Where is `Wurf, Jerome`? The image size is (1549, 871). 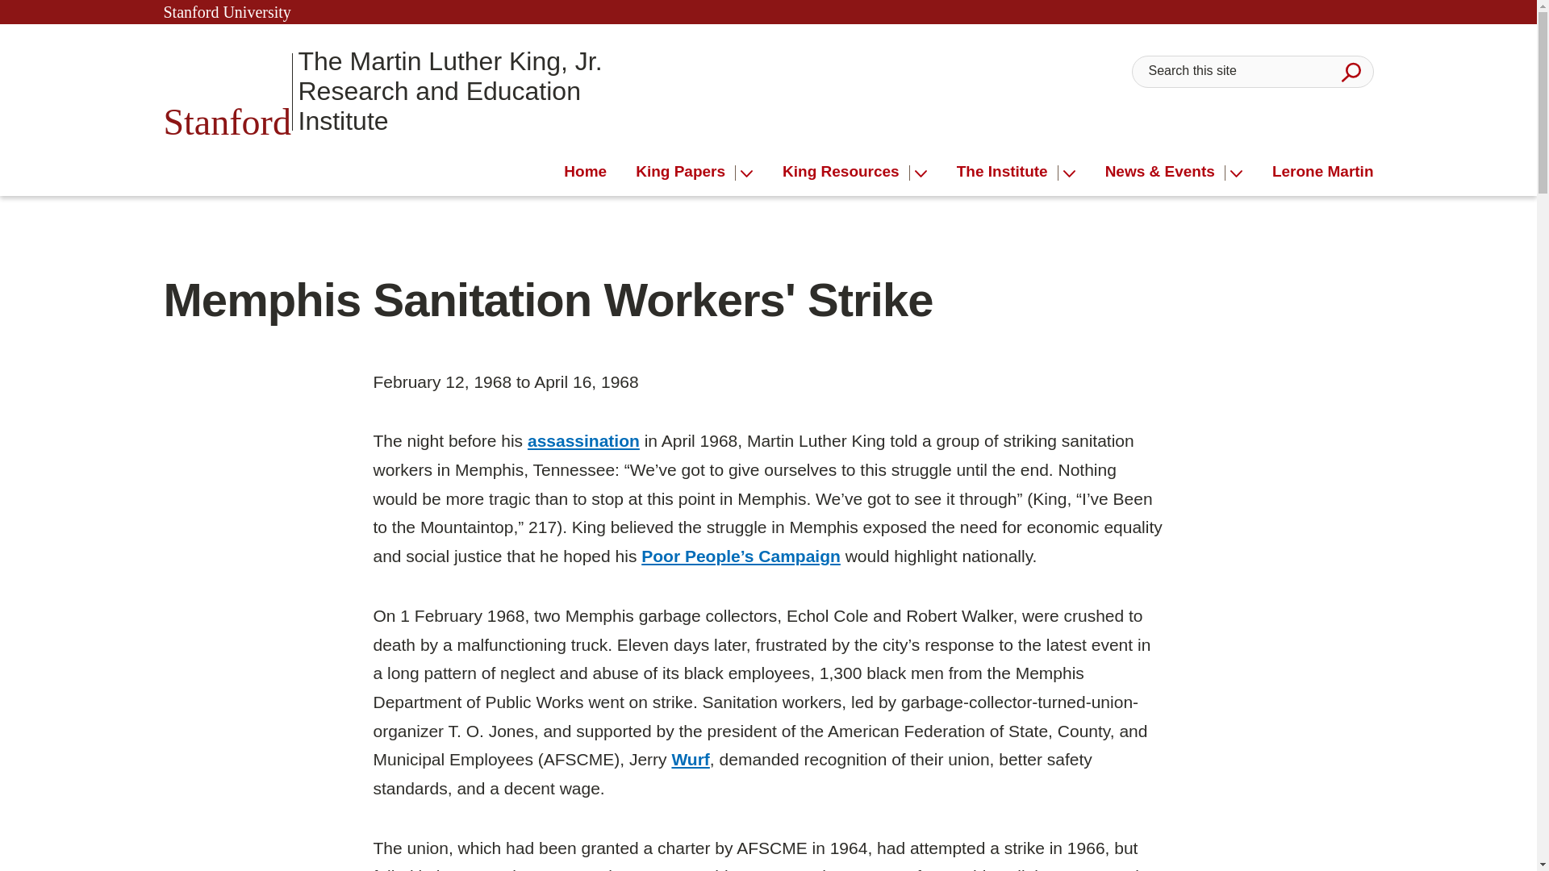
Wurf, Jerome is located at coordinates (690, 758).